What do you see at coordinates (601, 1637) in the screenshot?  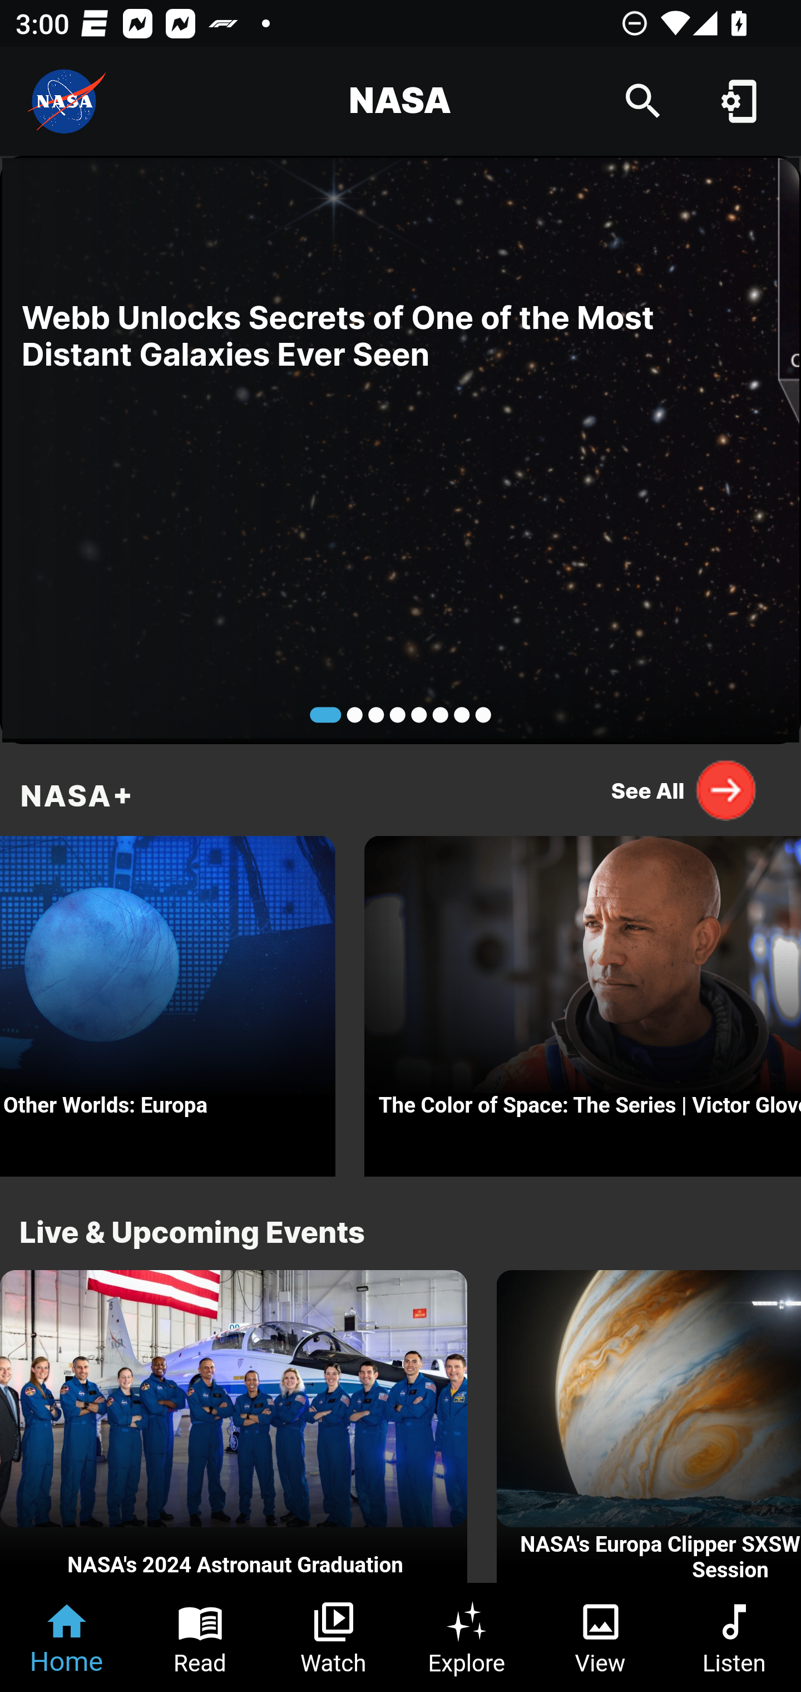 I see `View
Tab 5 of 6` at bounding box center [601, 1637].